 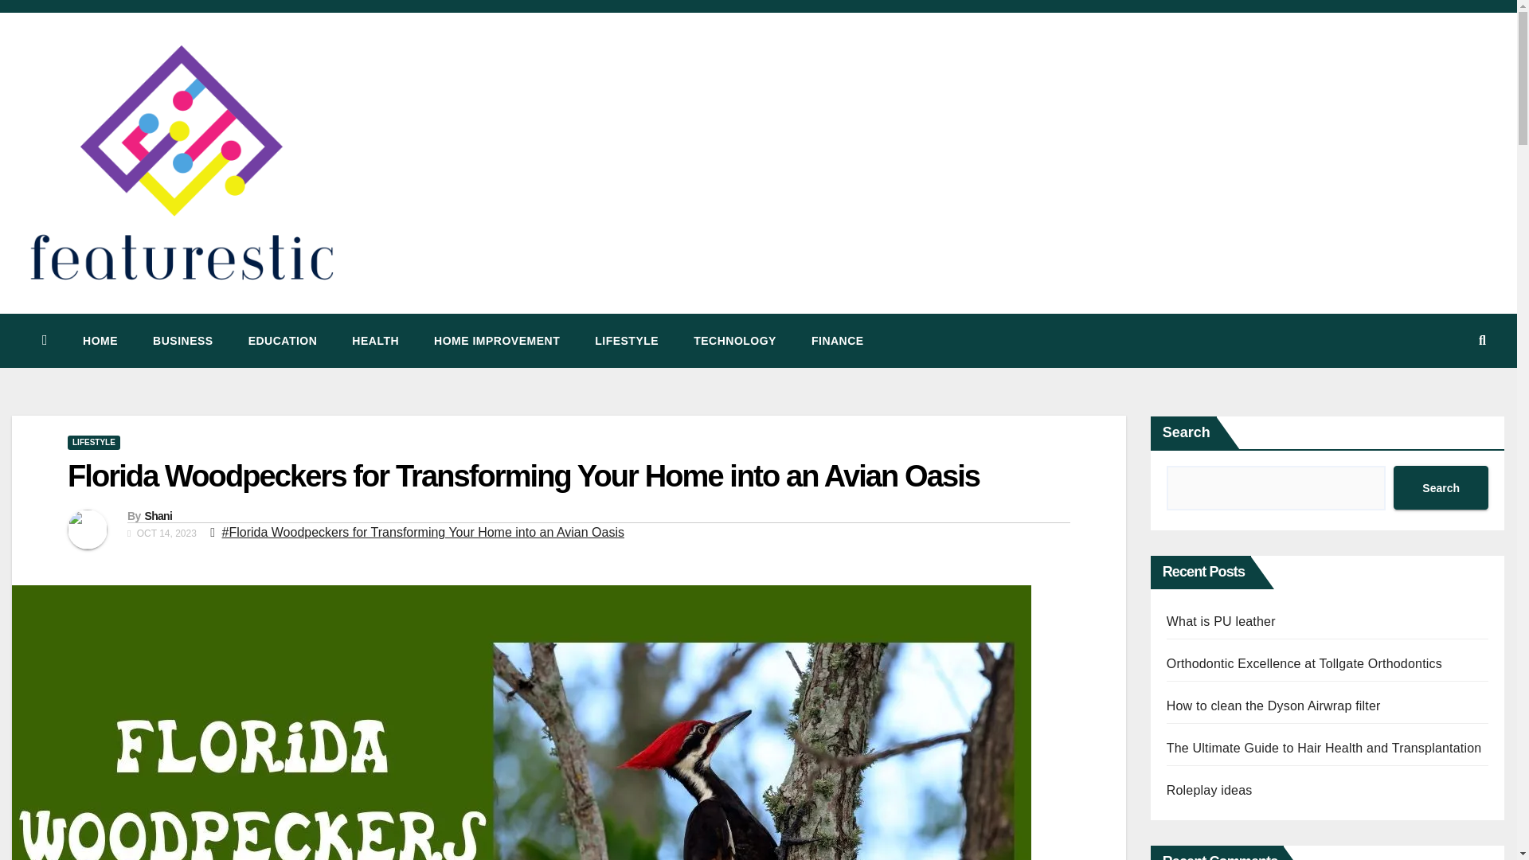 What do you see at coordinates (100, 340) in the screenshot?
I see `Home` at bounding box center [100, 340].